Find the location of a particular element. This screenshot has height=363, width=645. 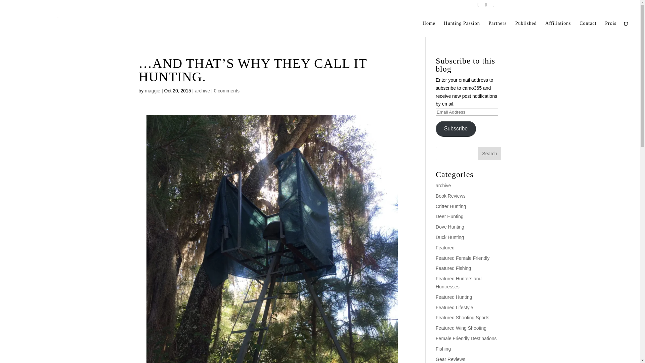

Book Reviews is located at coordinates (451, 196).